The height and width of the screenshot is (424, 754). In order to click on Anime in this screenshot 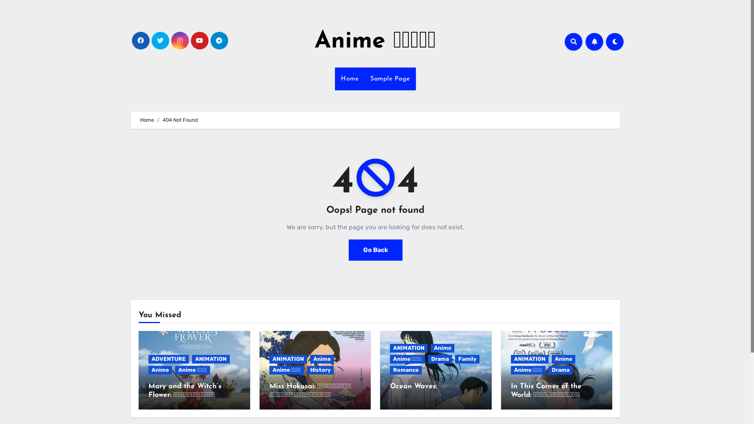, I will do `click(443, 348)`.